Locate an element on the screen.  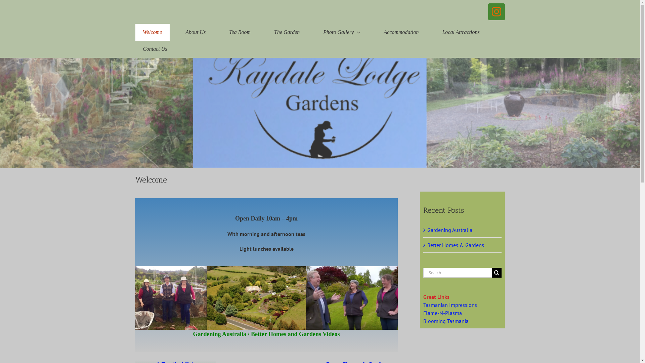
Photo Gallery is located at coordinates (342, 32).